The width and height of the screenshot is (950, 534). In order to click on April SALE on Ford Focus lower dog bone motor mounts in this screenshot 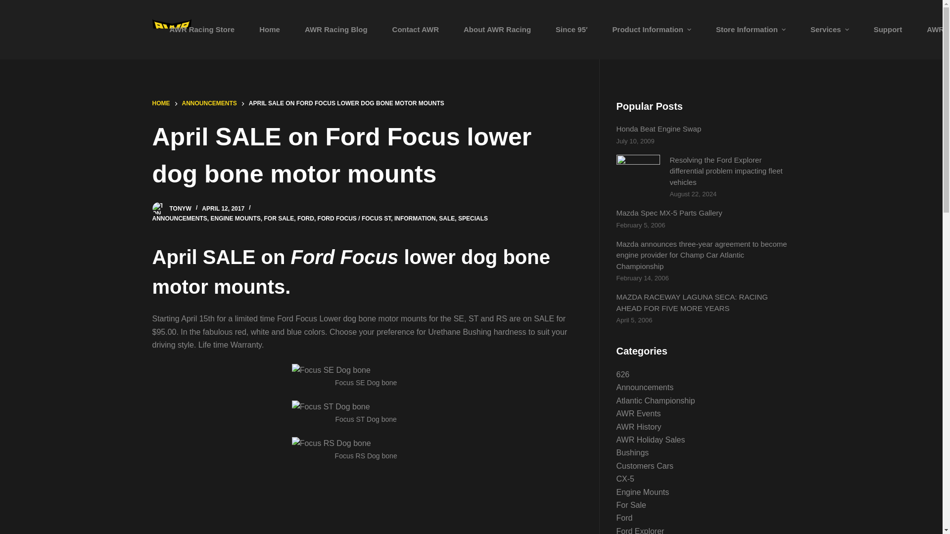, I will do `click(366, 155)`.